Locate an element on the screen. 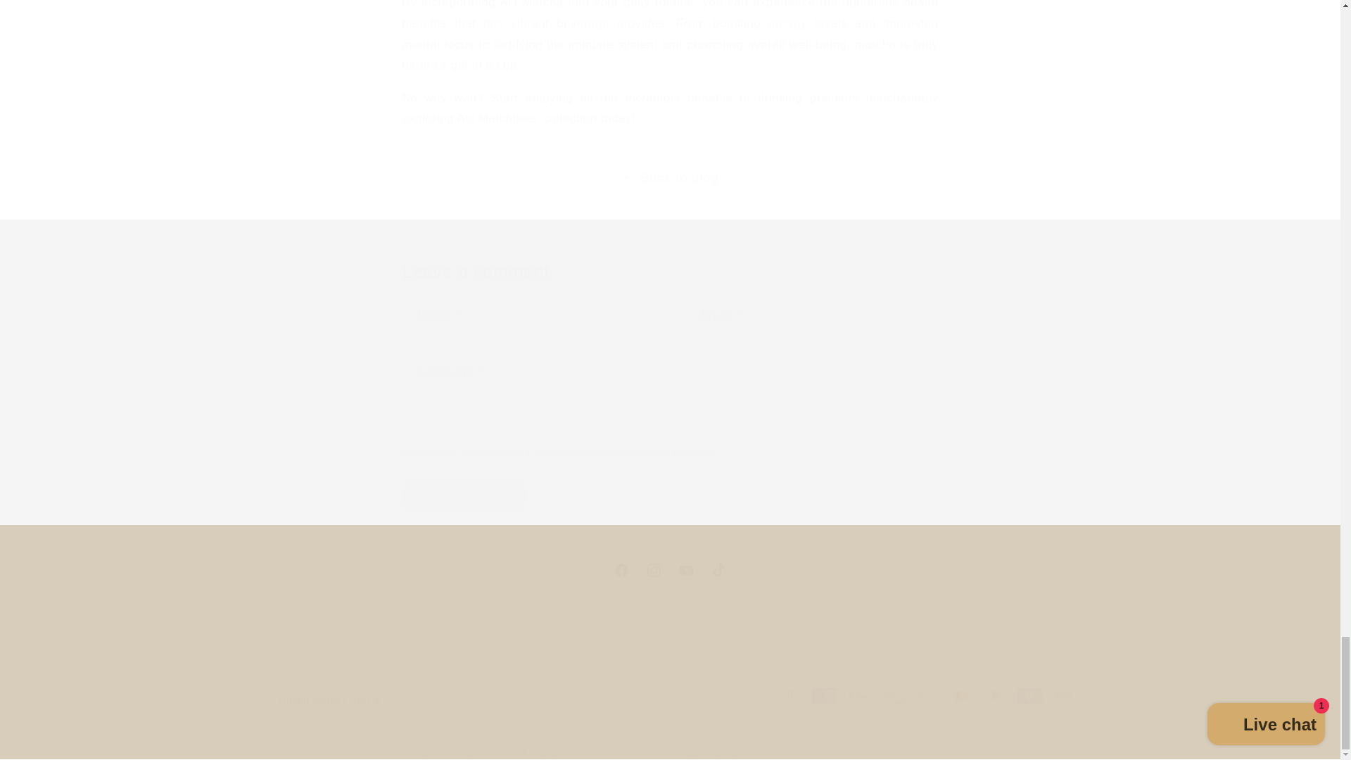 The width and height of the screenshot is (1351, 760). Post comment is located at coordinates (463, 495).